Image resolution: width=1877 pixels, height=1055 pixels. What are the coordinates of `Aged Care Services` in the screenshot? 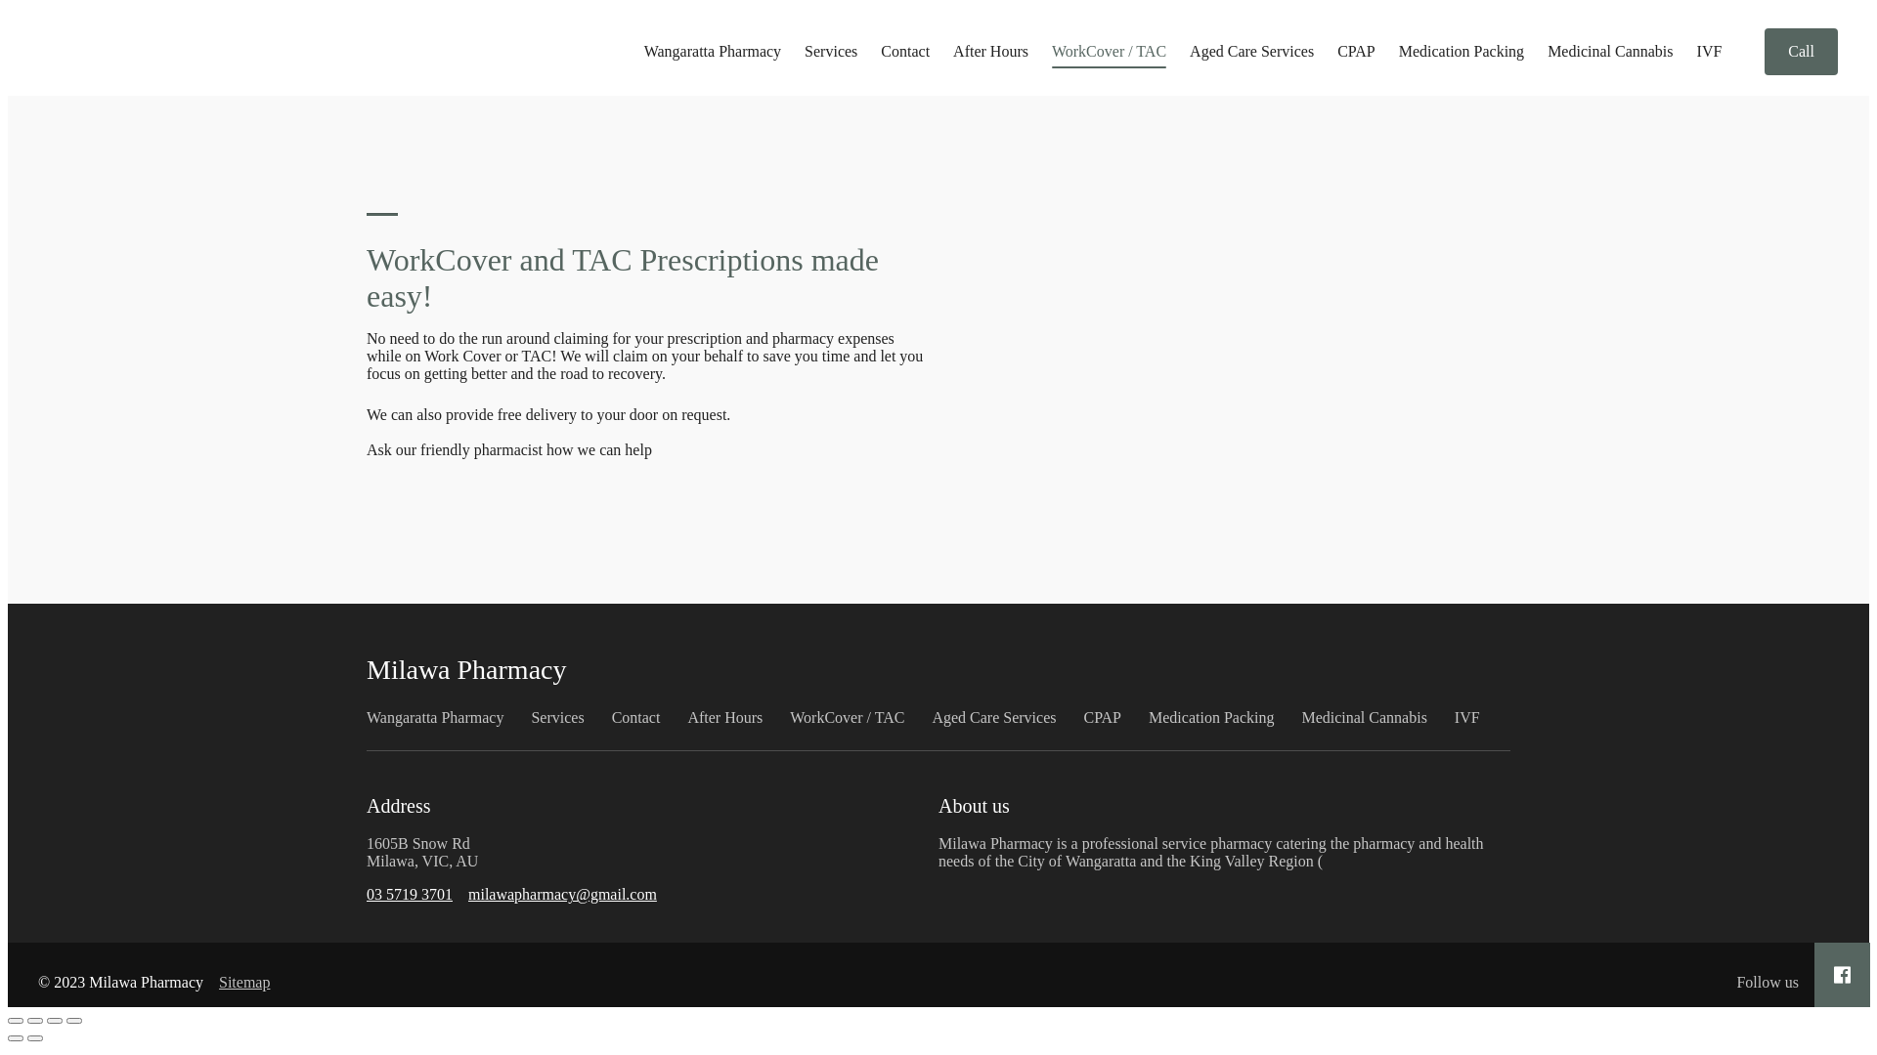 It's located at (993, 717).